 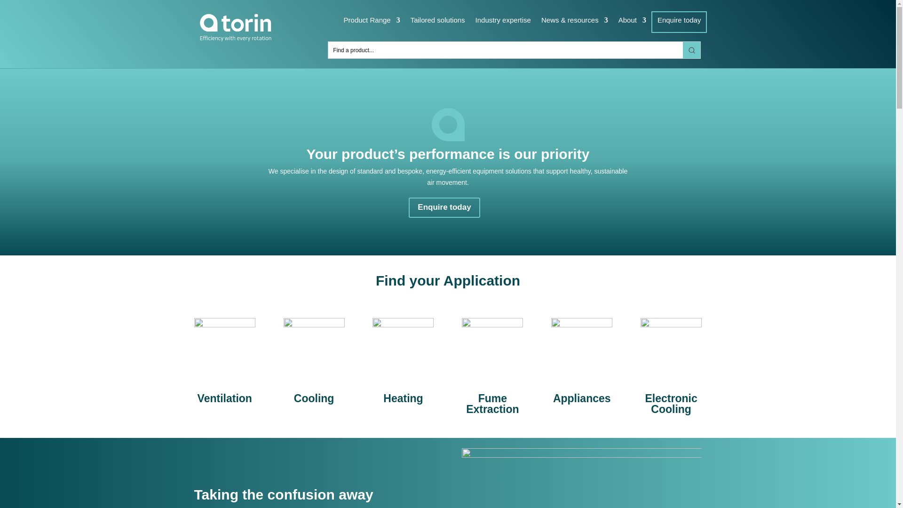 What do you see at coordinates (403, 348) in the screenshot?
I see `Torin-Heating-Icon` at bounding box center [403, 348].